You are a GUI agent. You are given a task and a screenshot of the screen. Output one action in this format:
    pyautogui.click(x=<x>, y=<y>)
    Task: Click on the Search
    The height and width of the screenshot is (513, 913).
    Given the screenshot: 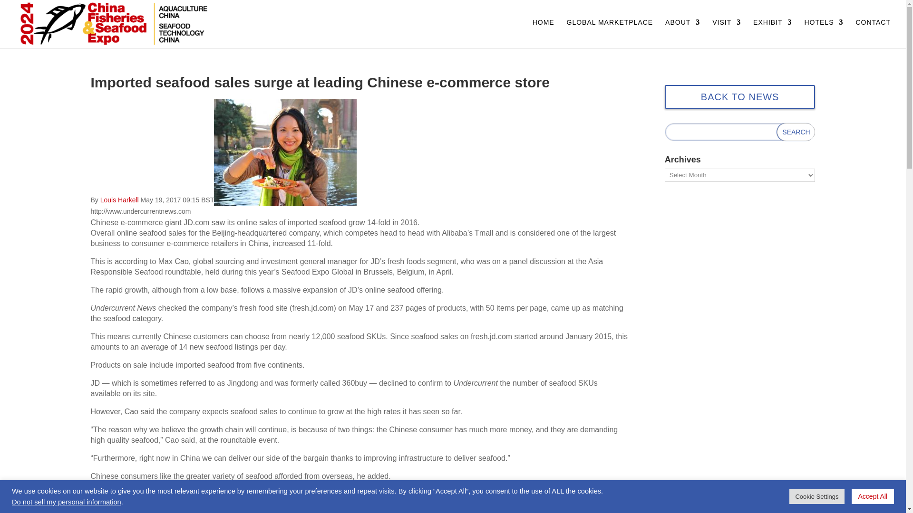 What is the action you would take?
    pyautogui.click(x=796, y=132)
    